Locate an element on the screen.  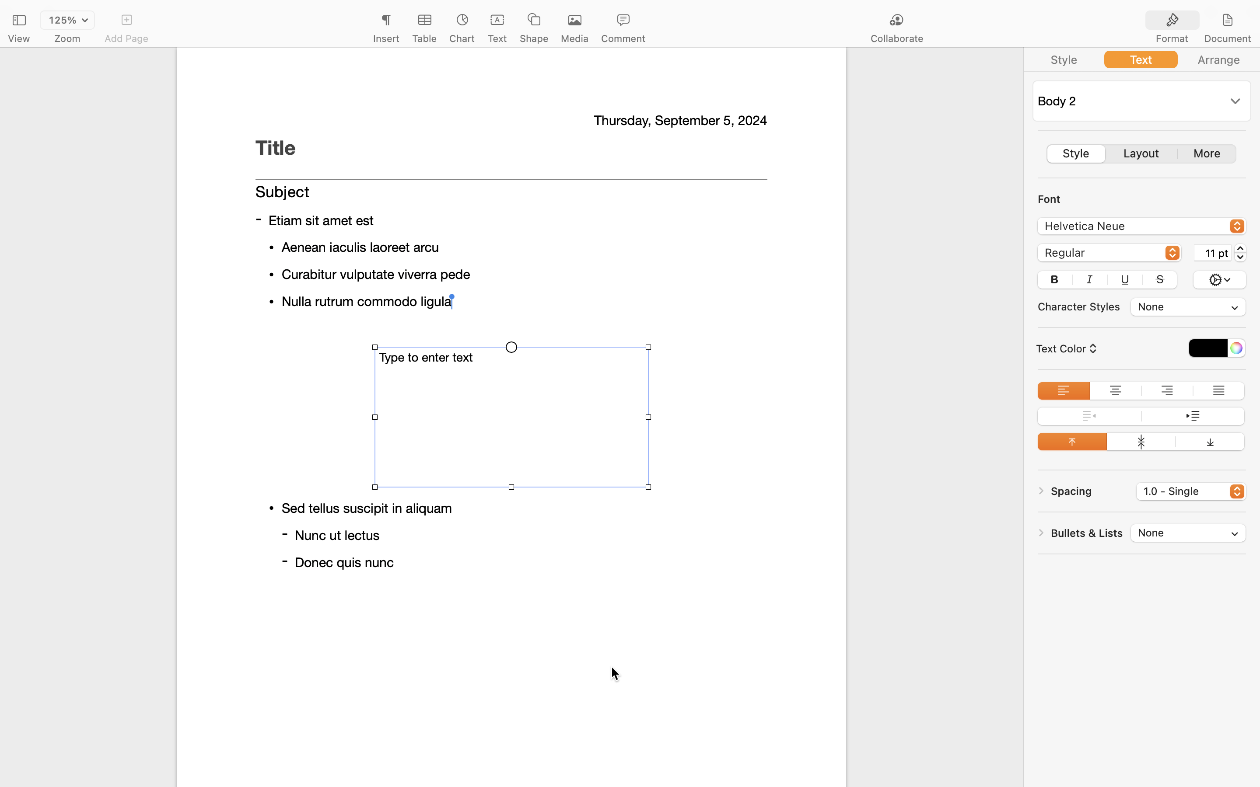
View is located at coordinates (19, 38).